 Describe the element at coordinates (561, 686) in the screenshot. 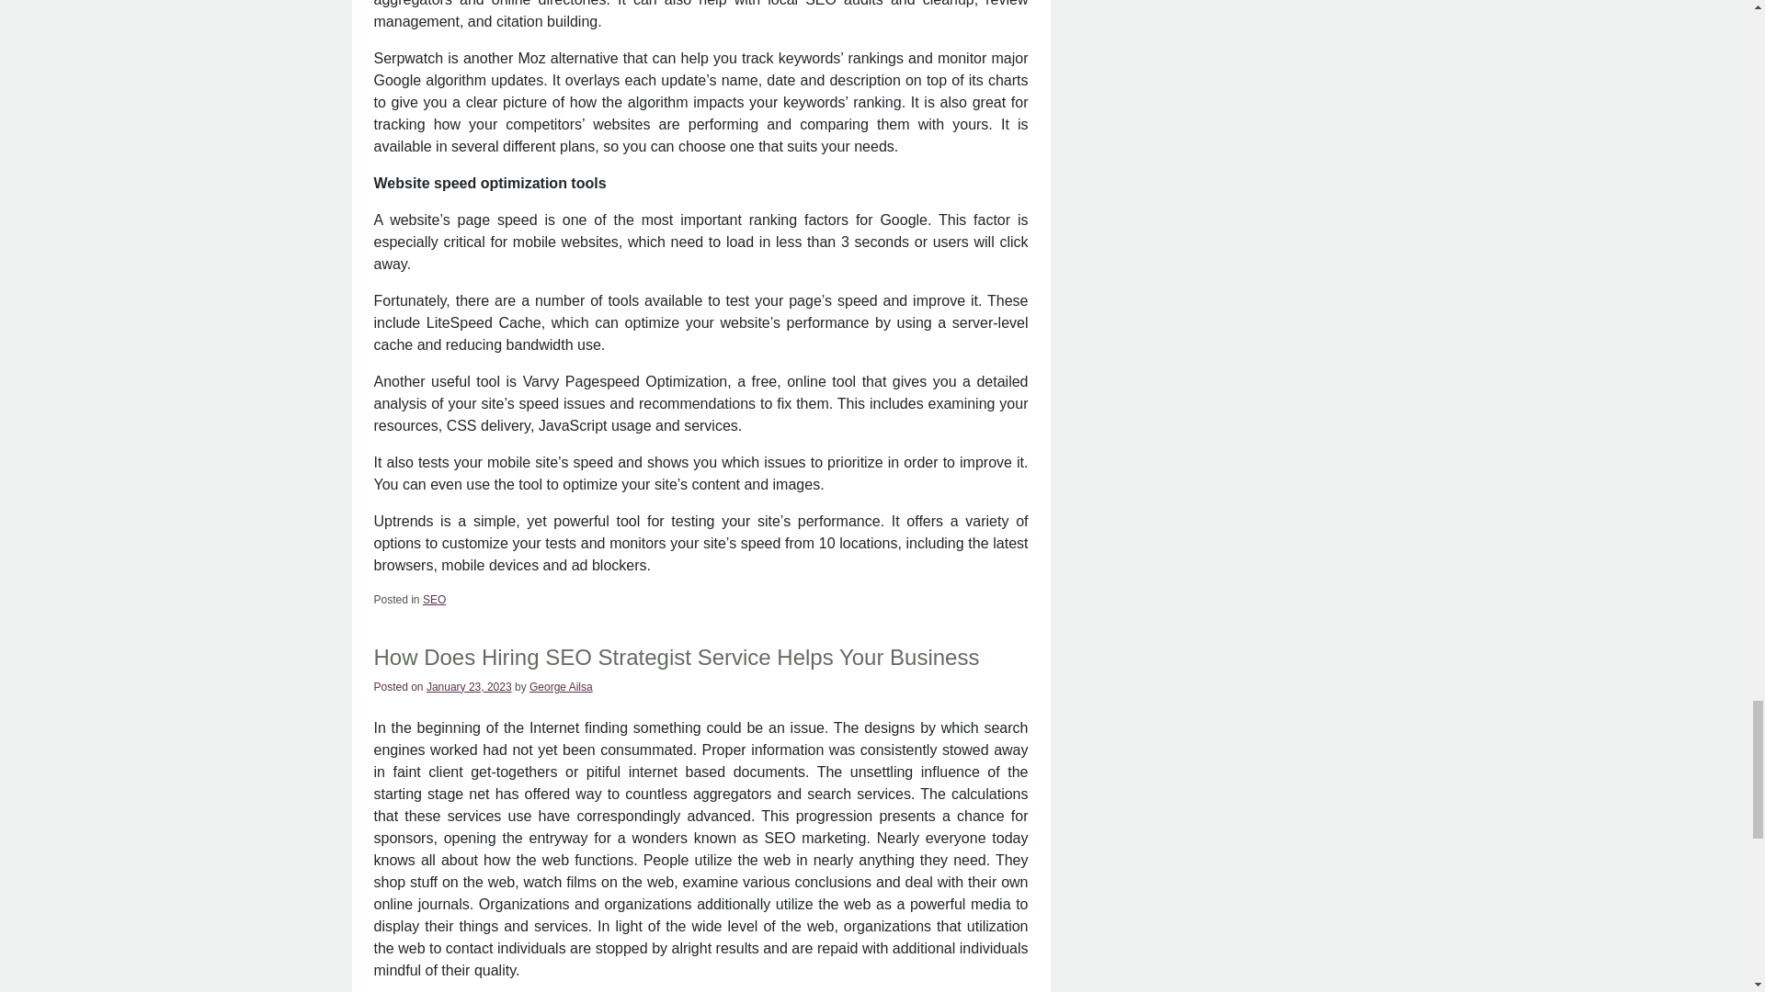

I see `George Ailsa` at that location.